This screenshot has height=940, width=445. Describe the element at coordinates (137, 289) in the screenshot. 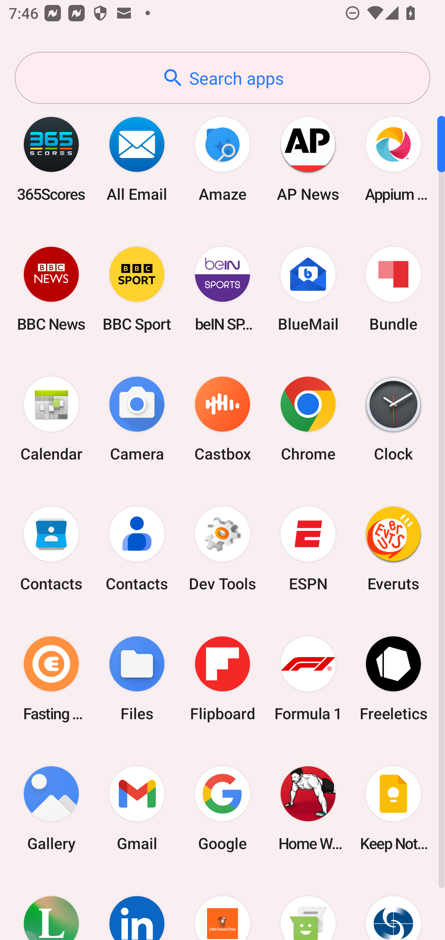

I see `BBC Sport` at that location.